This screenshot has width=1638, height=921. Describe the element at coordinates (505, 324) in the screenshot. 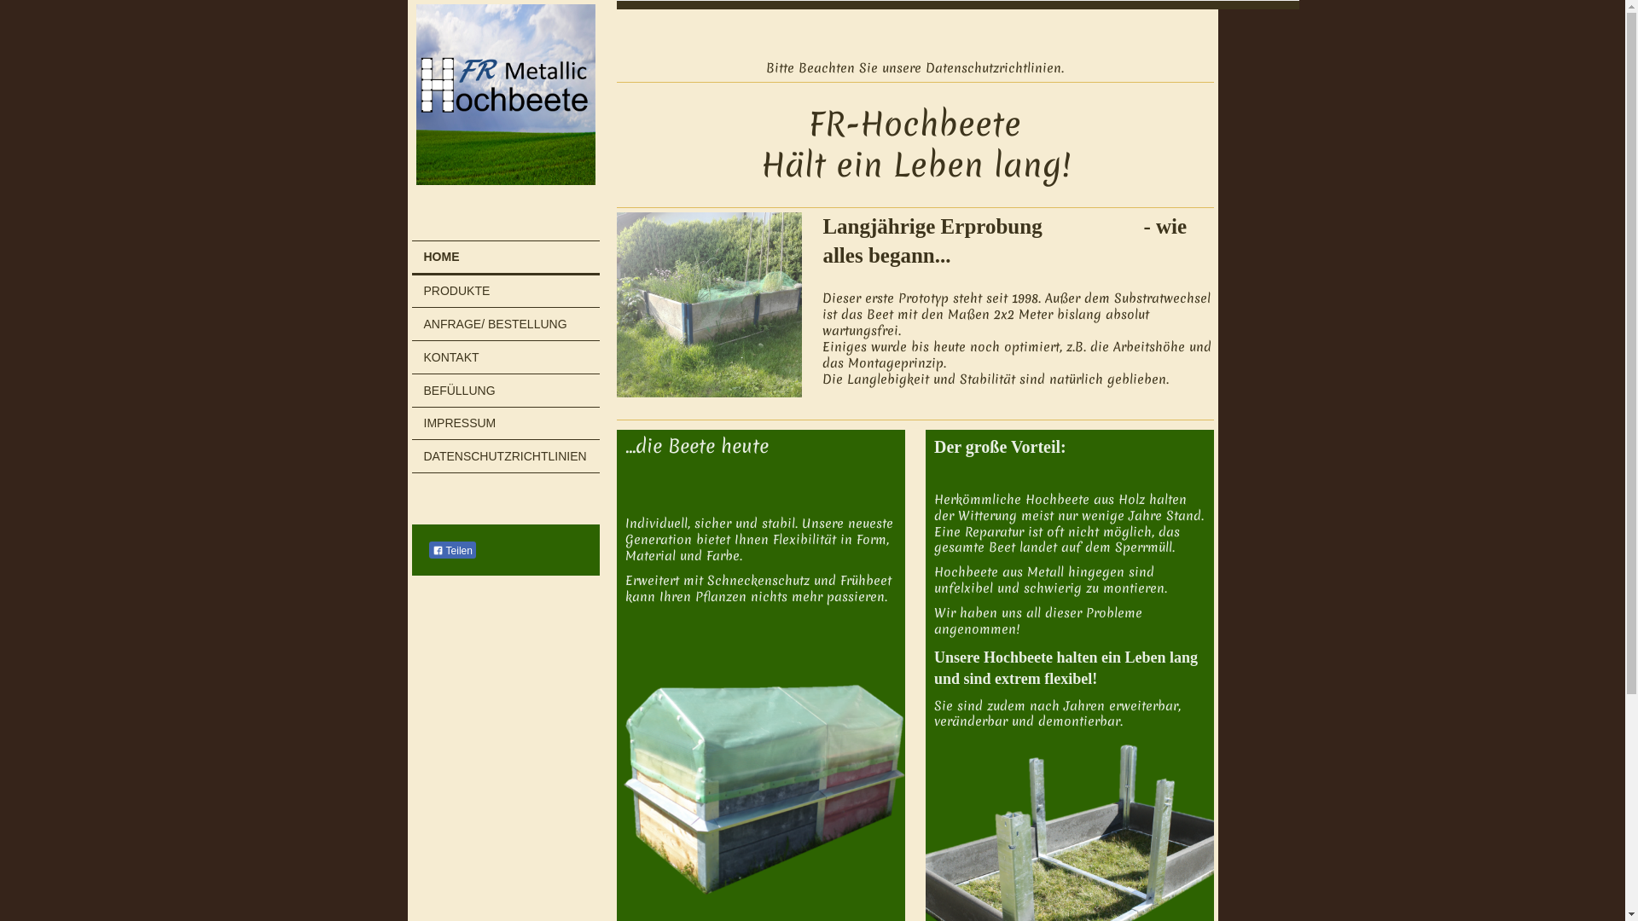

I see `ANFRAGE/ BESTELLUNG` at that location.